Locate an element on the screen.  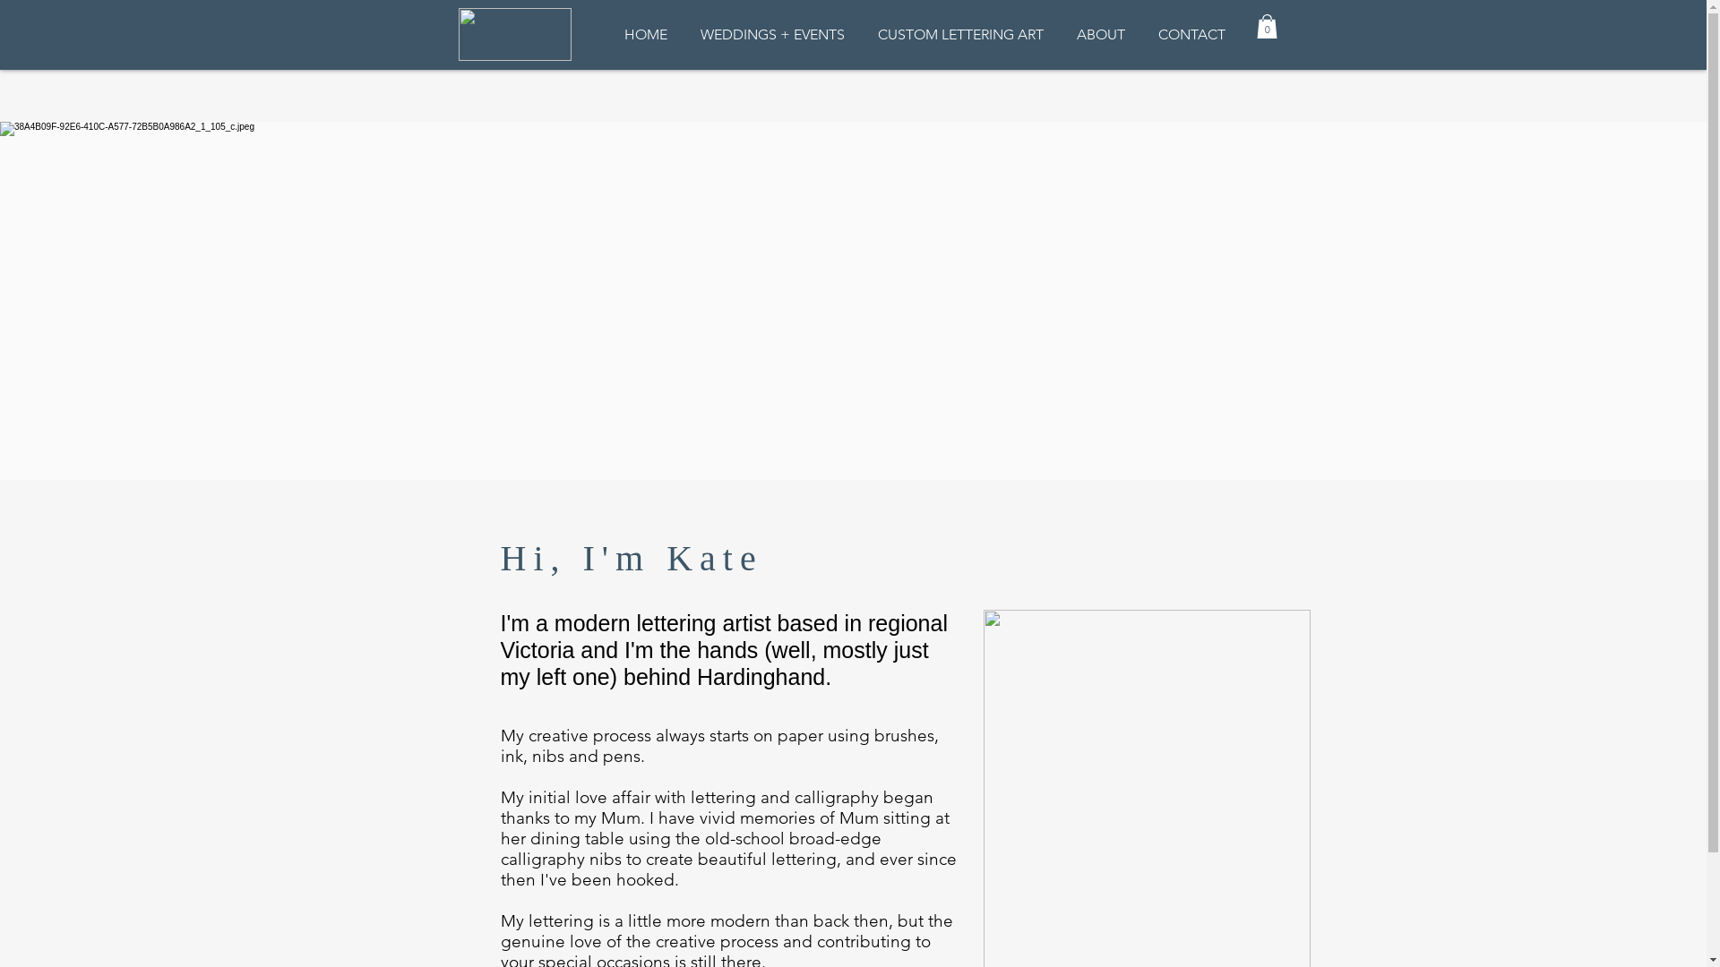
HOME is located at coordinates (645, 35).